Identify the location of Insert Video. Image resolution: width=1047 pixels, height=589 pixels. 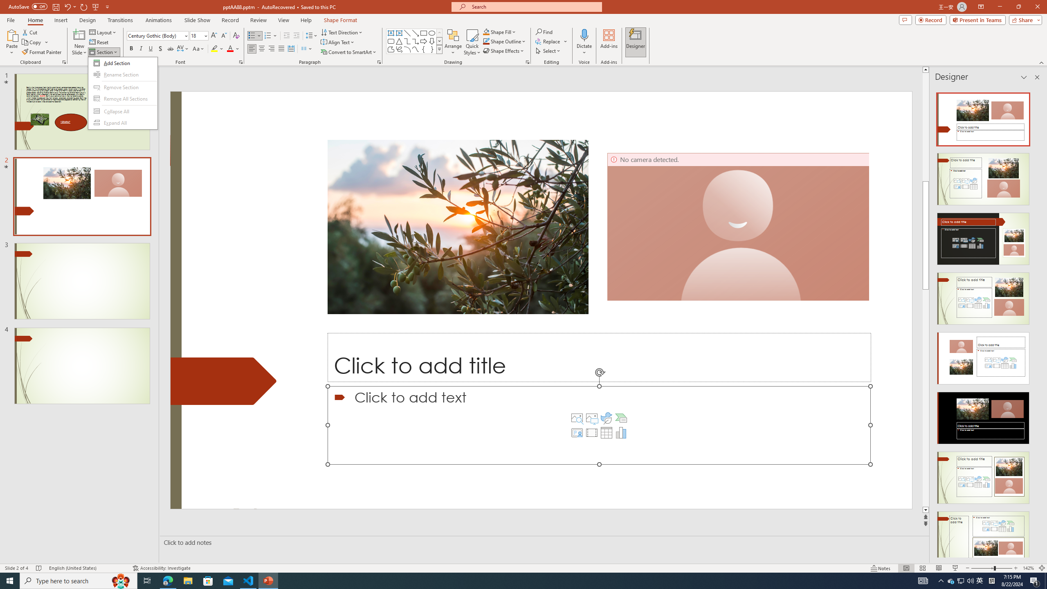
(591, 433).